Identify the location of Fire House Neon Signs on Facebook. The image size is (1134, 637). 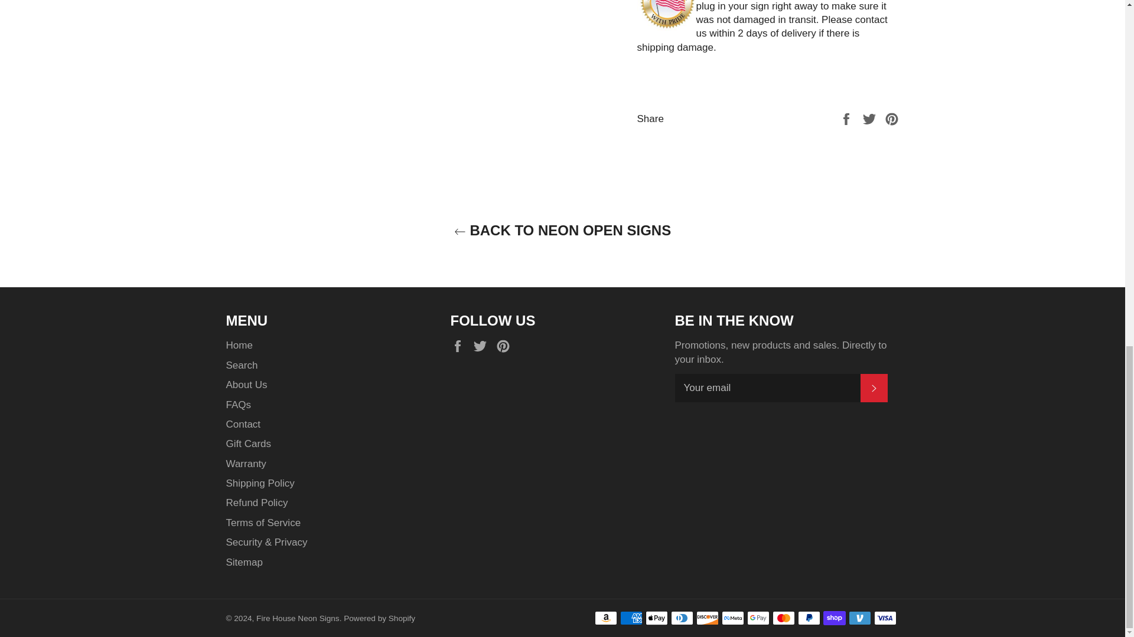
(460, 346).